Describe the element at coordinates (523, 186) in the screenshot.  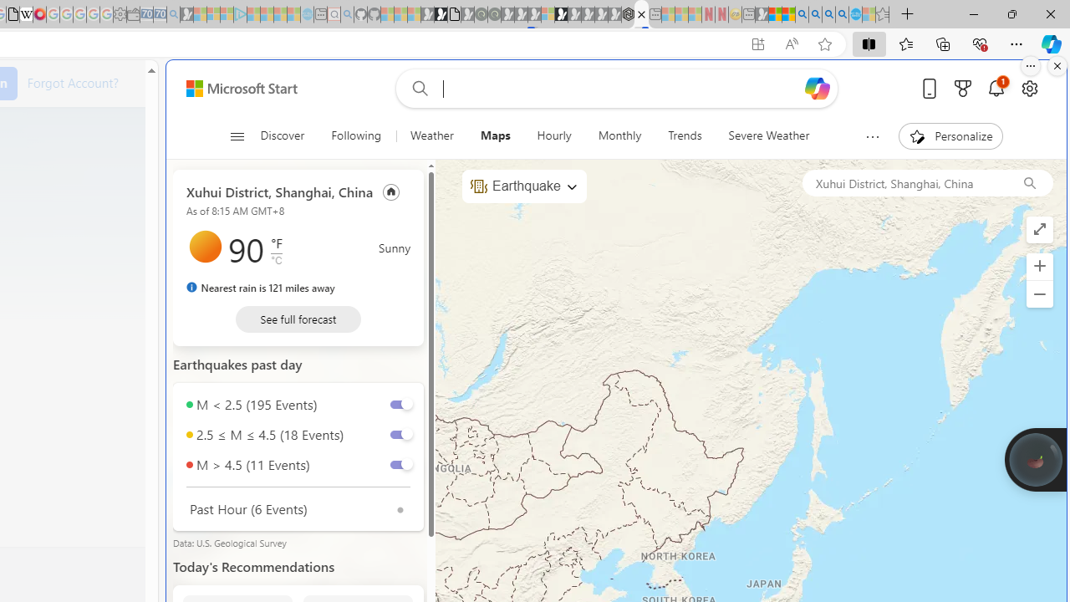
I see `Earthquake` at that location.